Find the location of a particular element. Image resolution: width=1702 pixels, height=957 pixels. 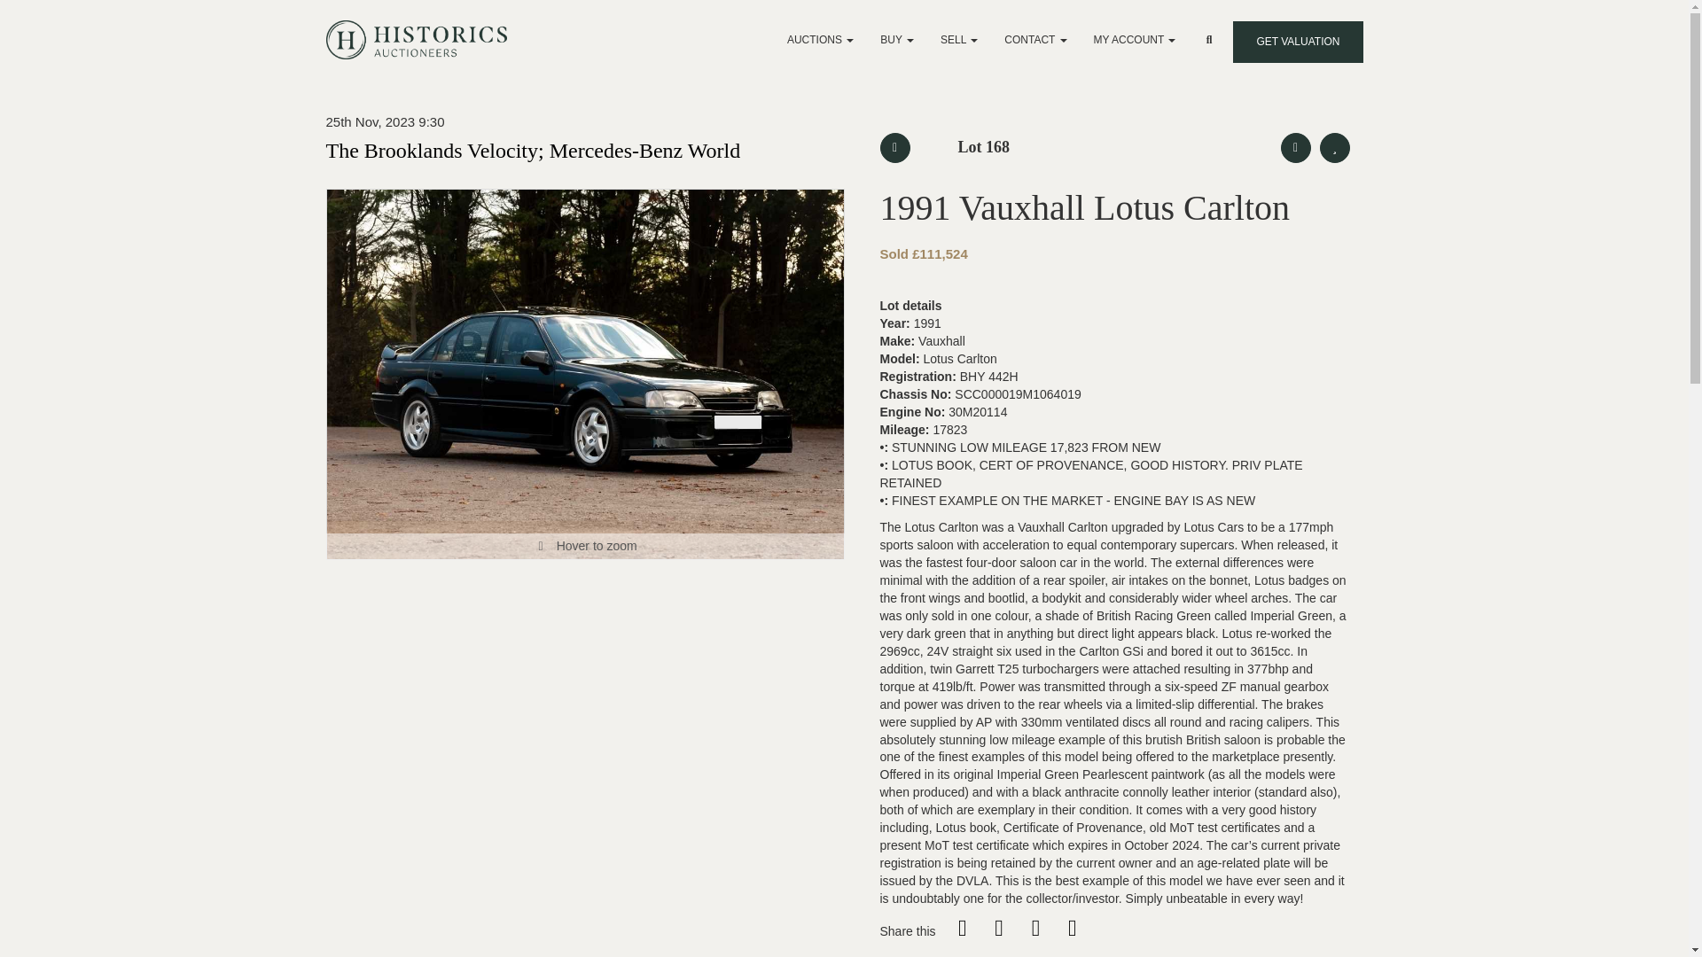

CONTACT is located at coordinates (1034, 39).